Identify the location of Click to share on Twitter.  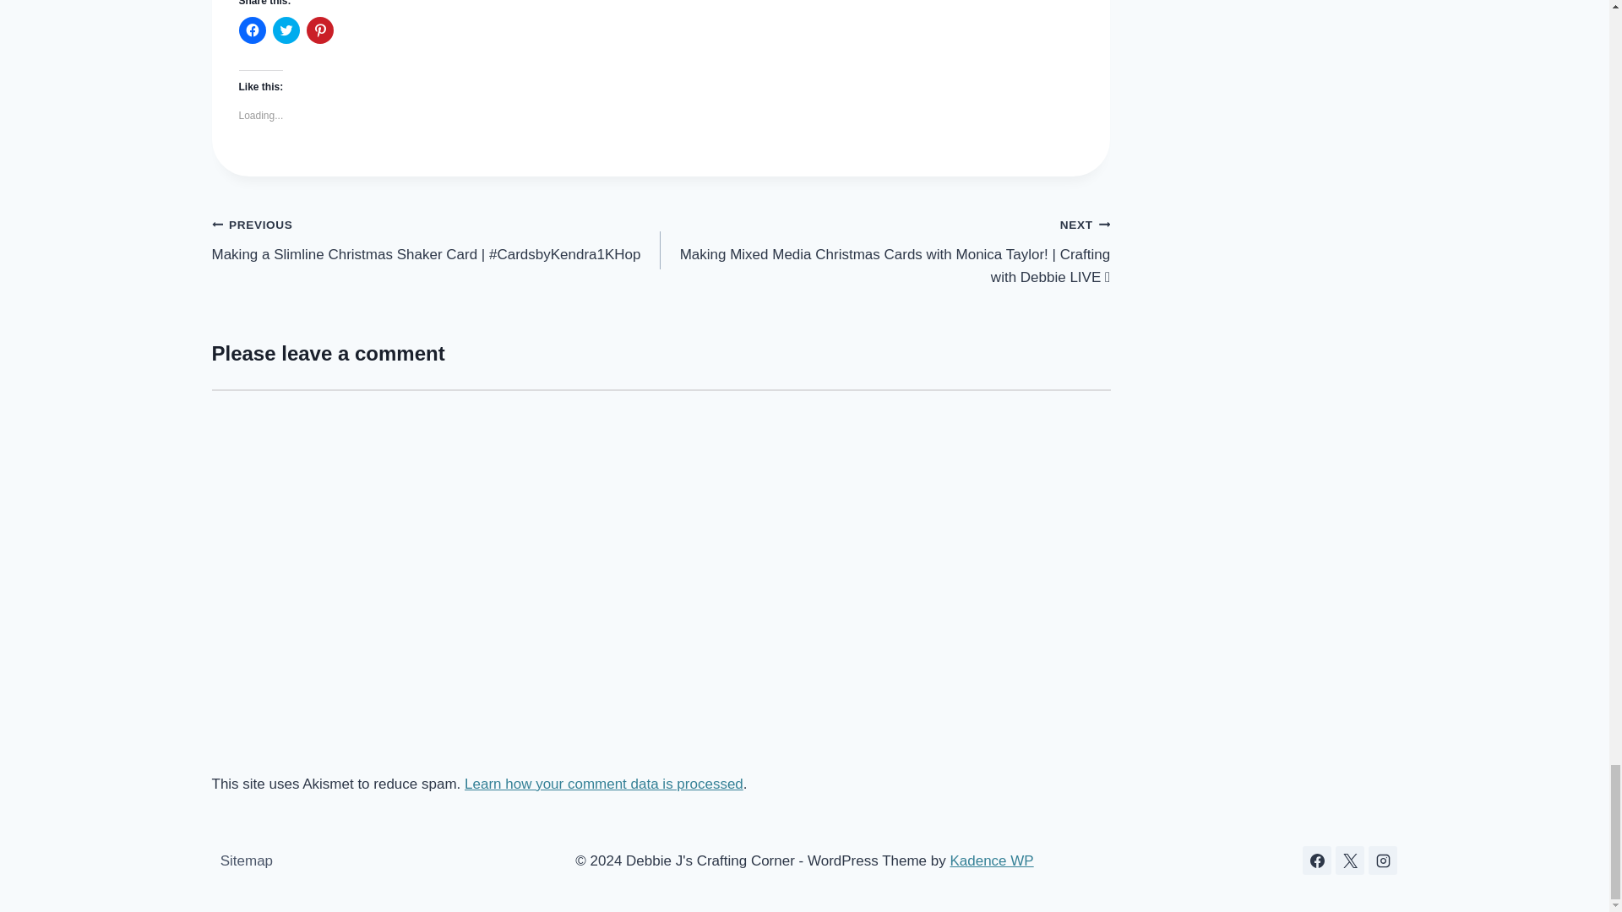
(286, 30).